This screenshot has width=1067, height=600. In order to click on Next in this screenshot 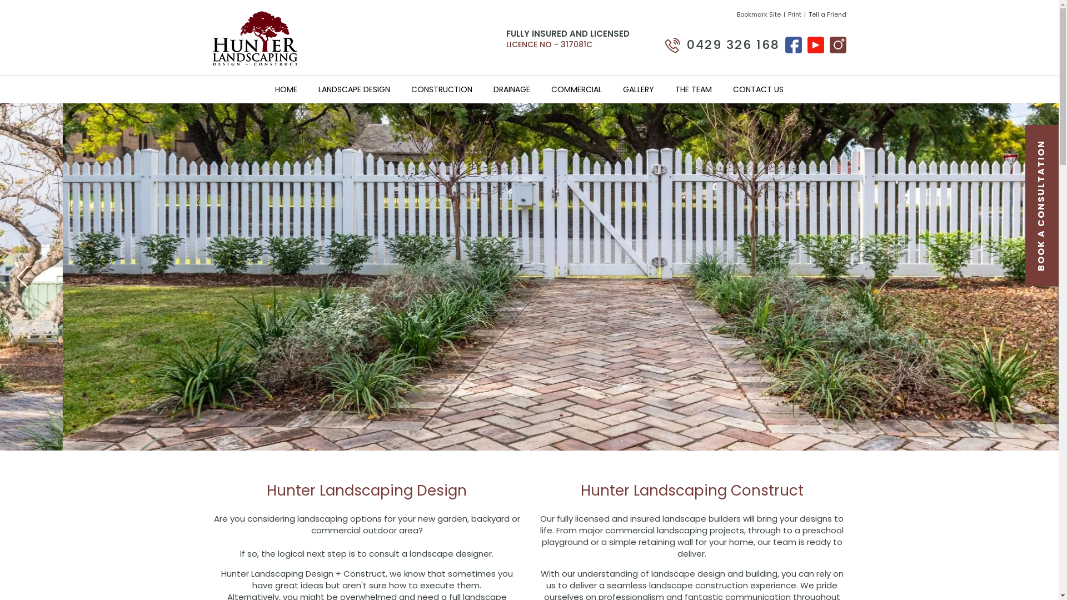, I will do `click(1036, 277)`.